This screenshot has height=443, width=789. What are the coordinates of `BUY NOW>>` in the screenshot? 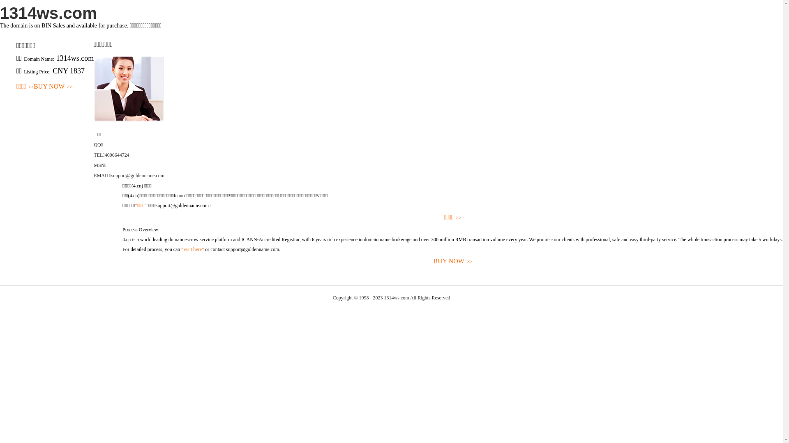 It's located at (53, 87).